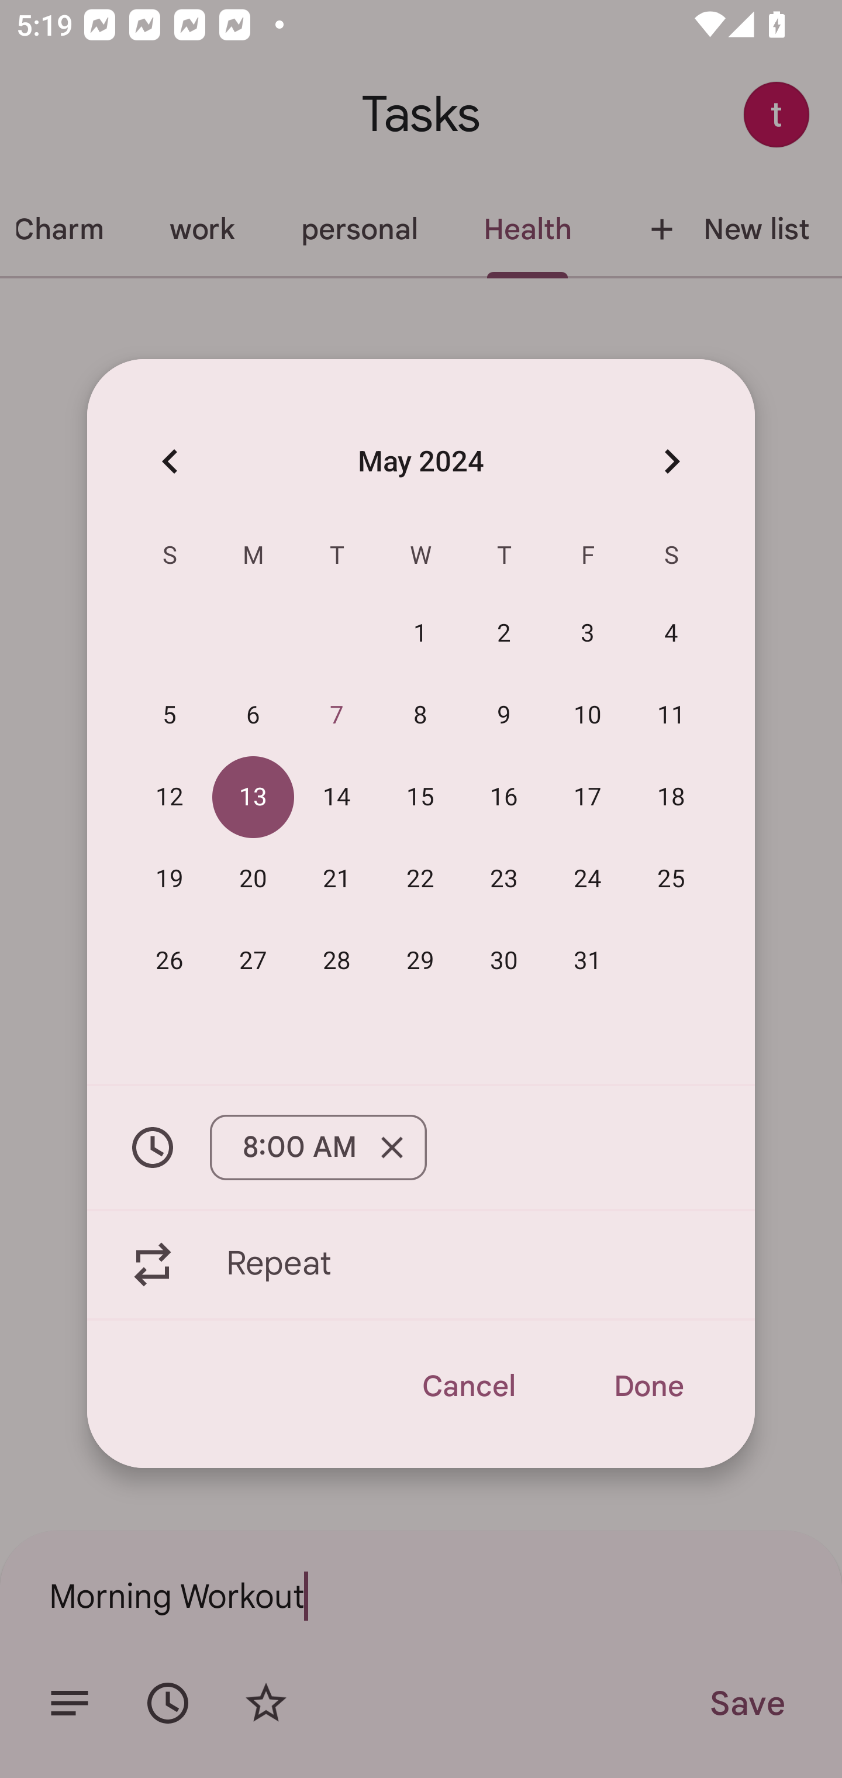 The height and width of the screenshot is (1778, 842). What do you see at coordinates (170, 461) in the screenshot?
I see `Previous month` at bounding box center [170, 461].